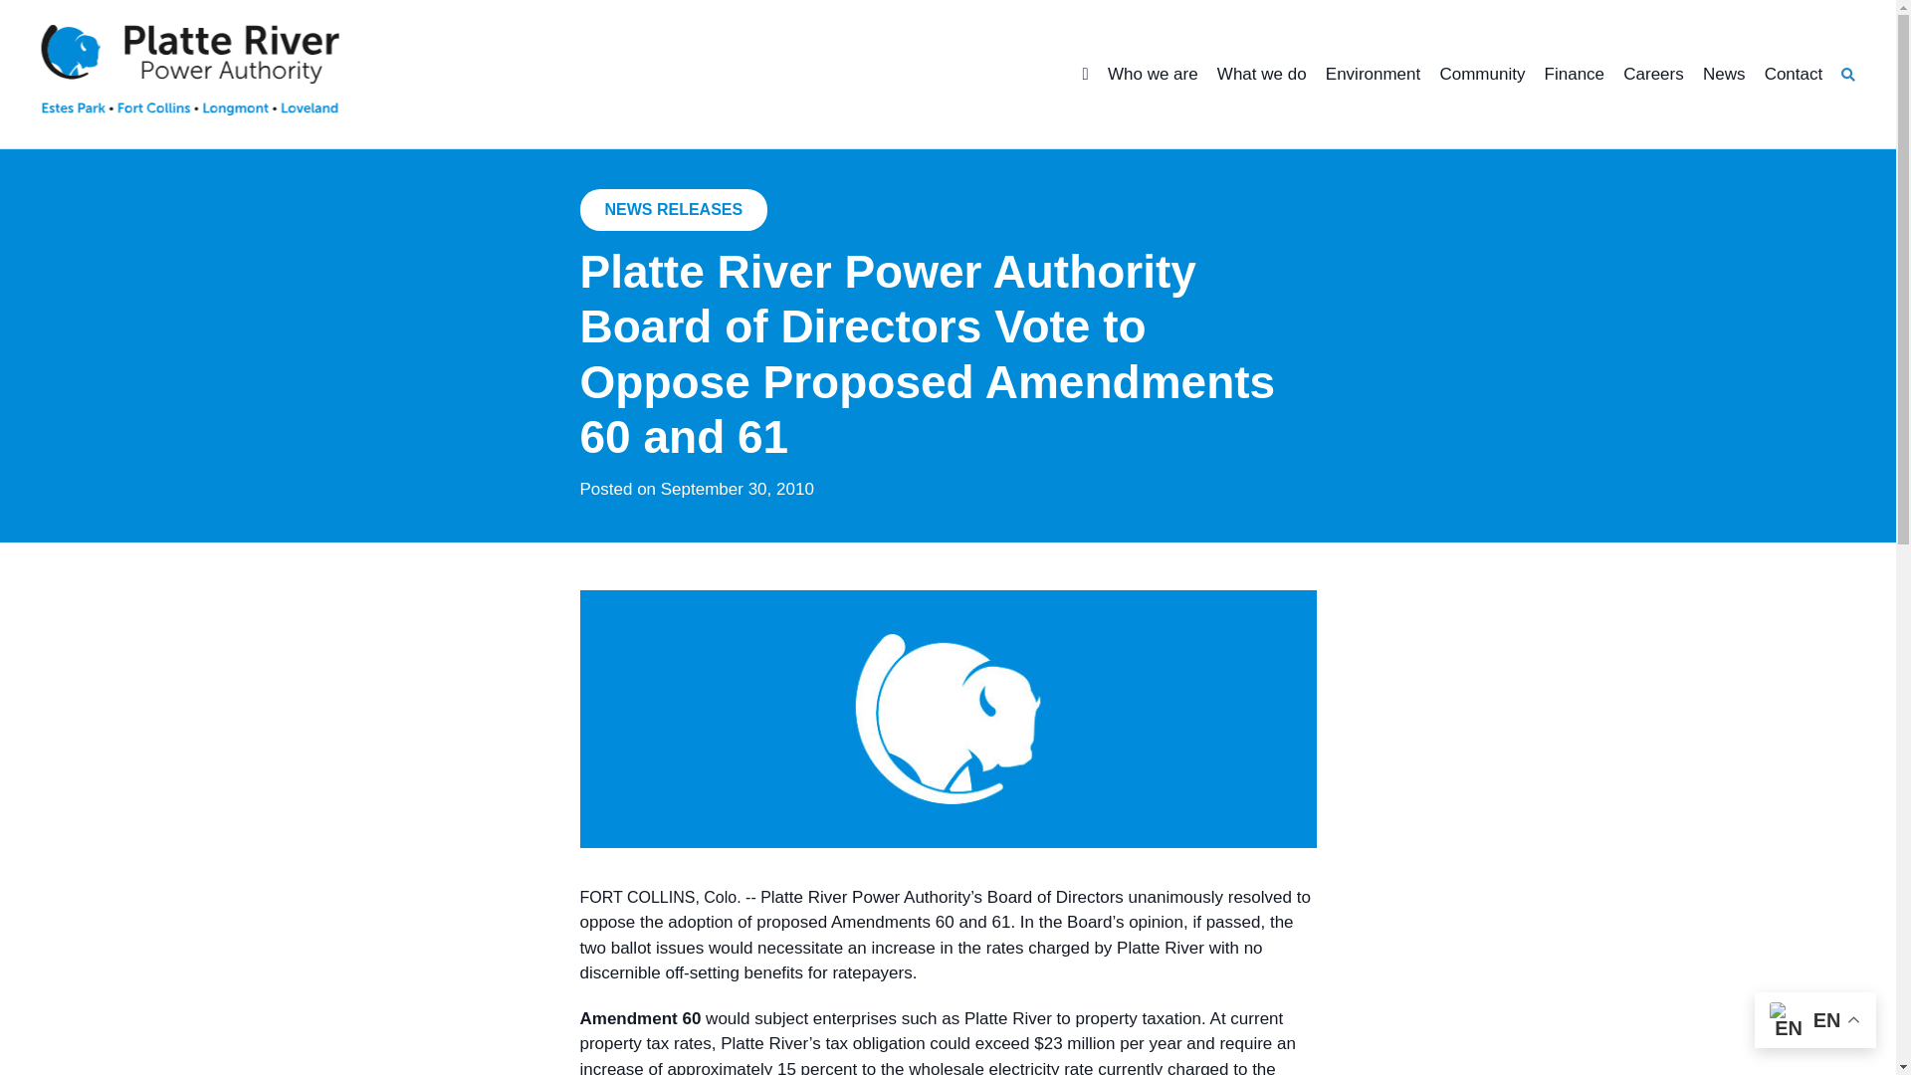 This screenshot has height=1075, width=1911. What do you see at coordinates (1481, 75) in the screenshot?
I see `Community` at bounding box center [1481, 75].